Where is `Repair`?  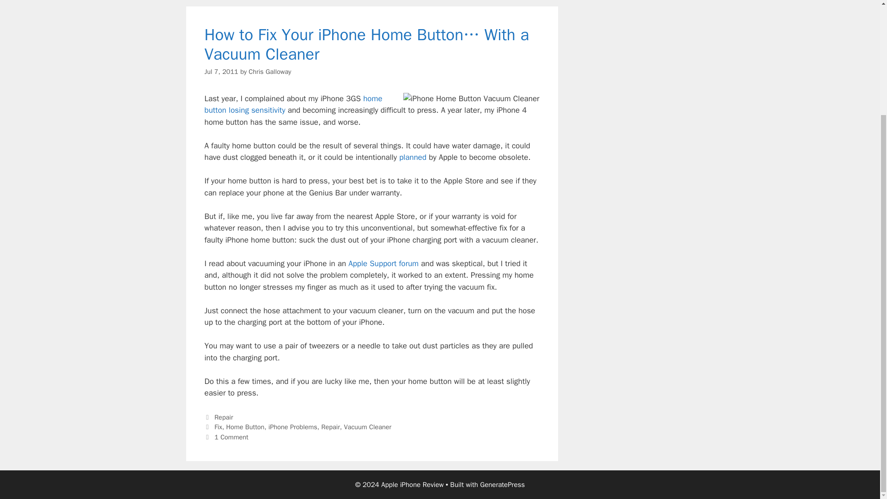
Repair is located at coordinates (224, 417).